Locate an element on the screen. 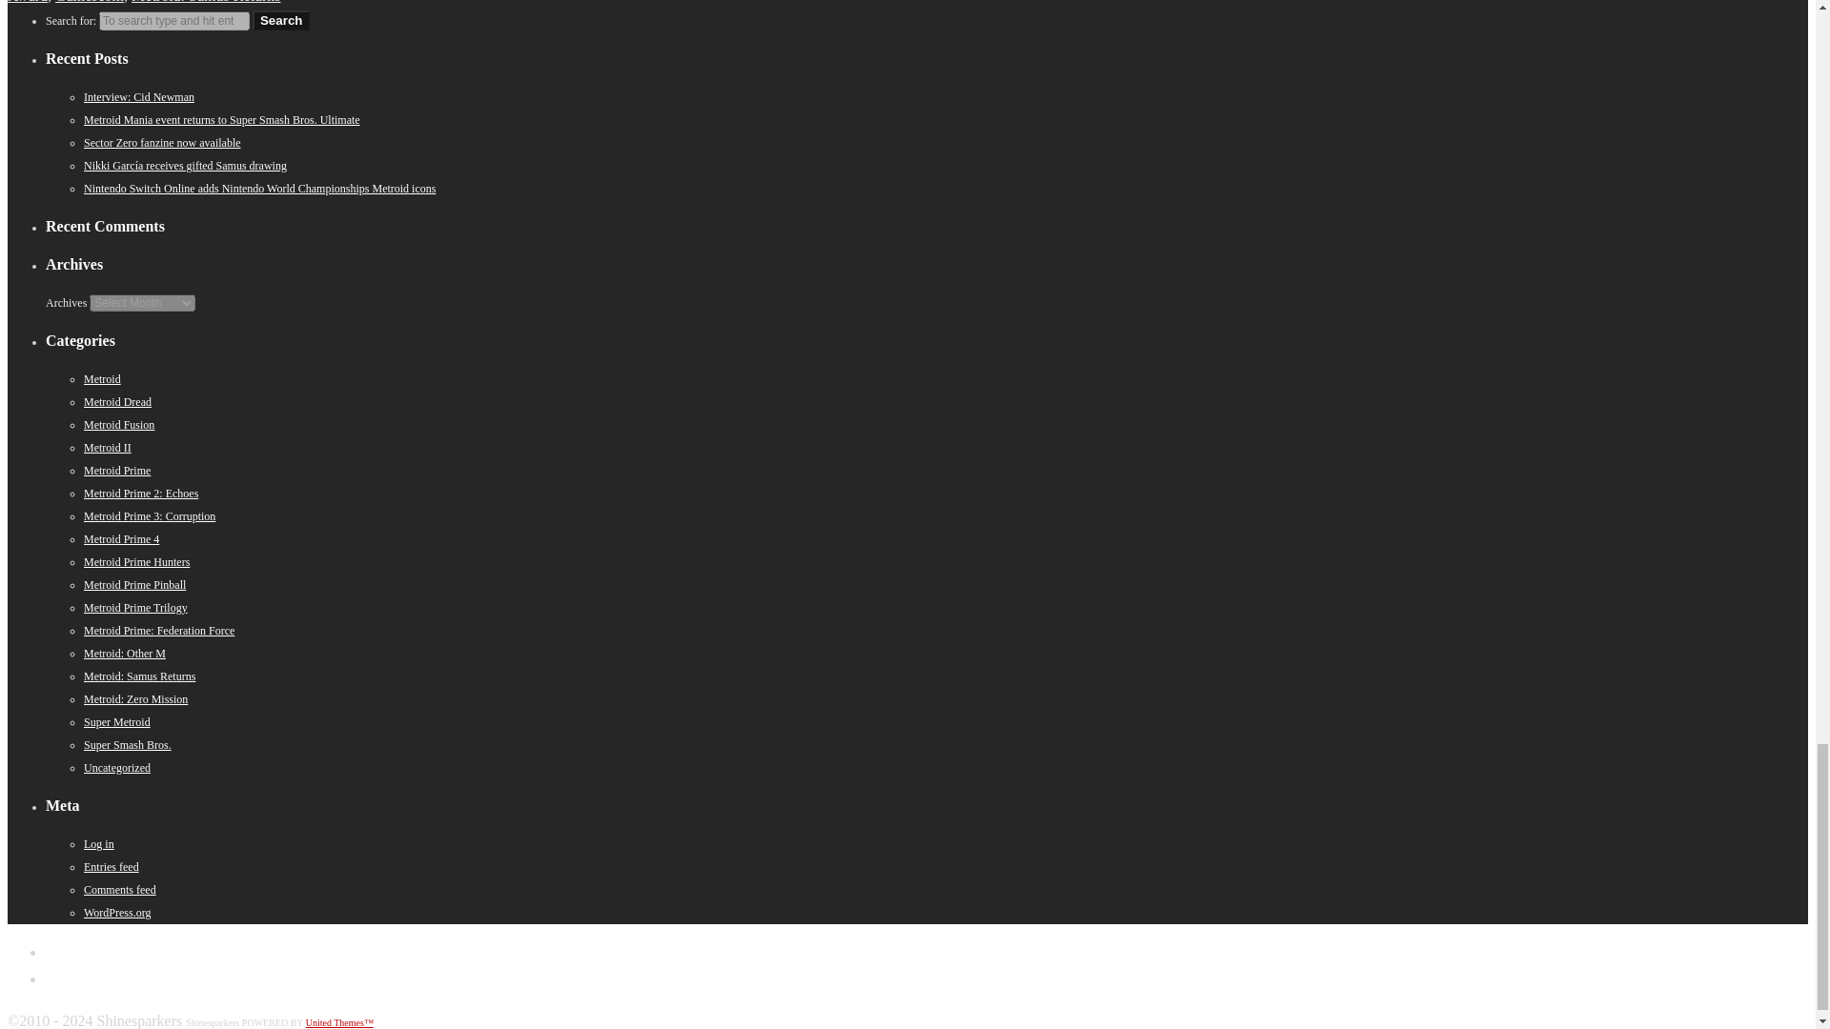  Interview: Cid Newman is located at coordinates (139, 97).